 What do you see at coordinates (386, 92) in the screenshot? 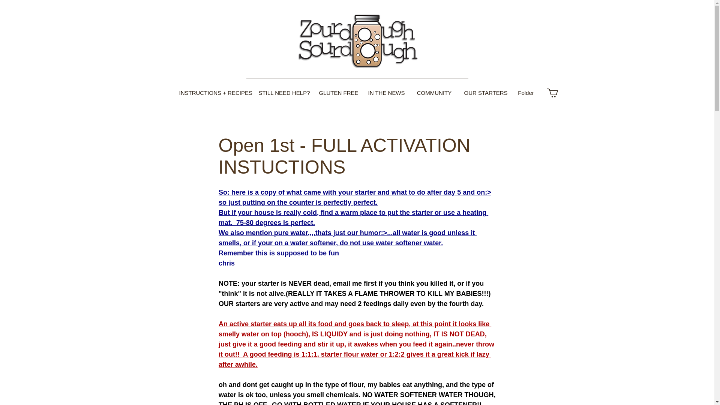
I see `IN THE NEWS` at bounding box center [386, 92].